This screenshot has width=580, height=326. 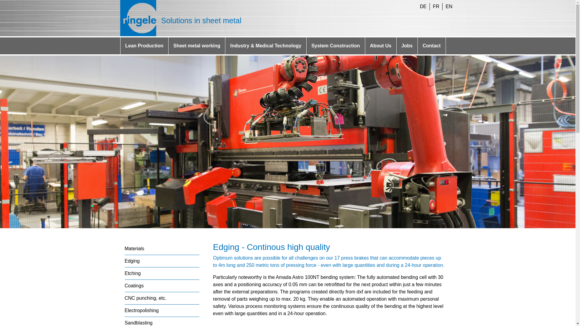 What do you see at coordinates (423, 6) in the screenshot?
I see `DE` at bounding box center [423, 6].